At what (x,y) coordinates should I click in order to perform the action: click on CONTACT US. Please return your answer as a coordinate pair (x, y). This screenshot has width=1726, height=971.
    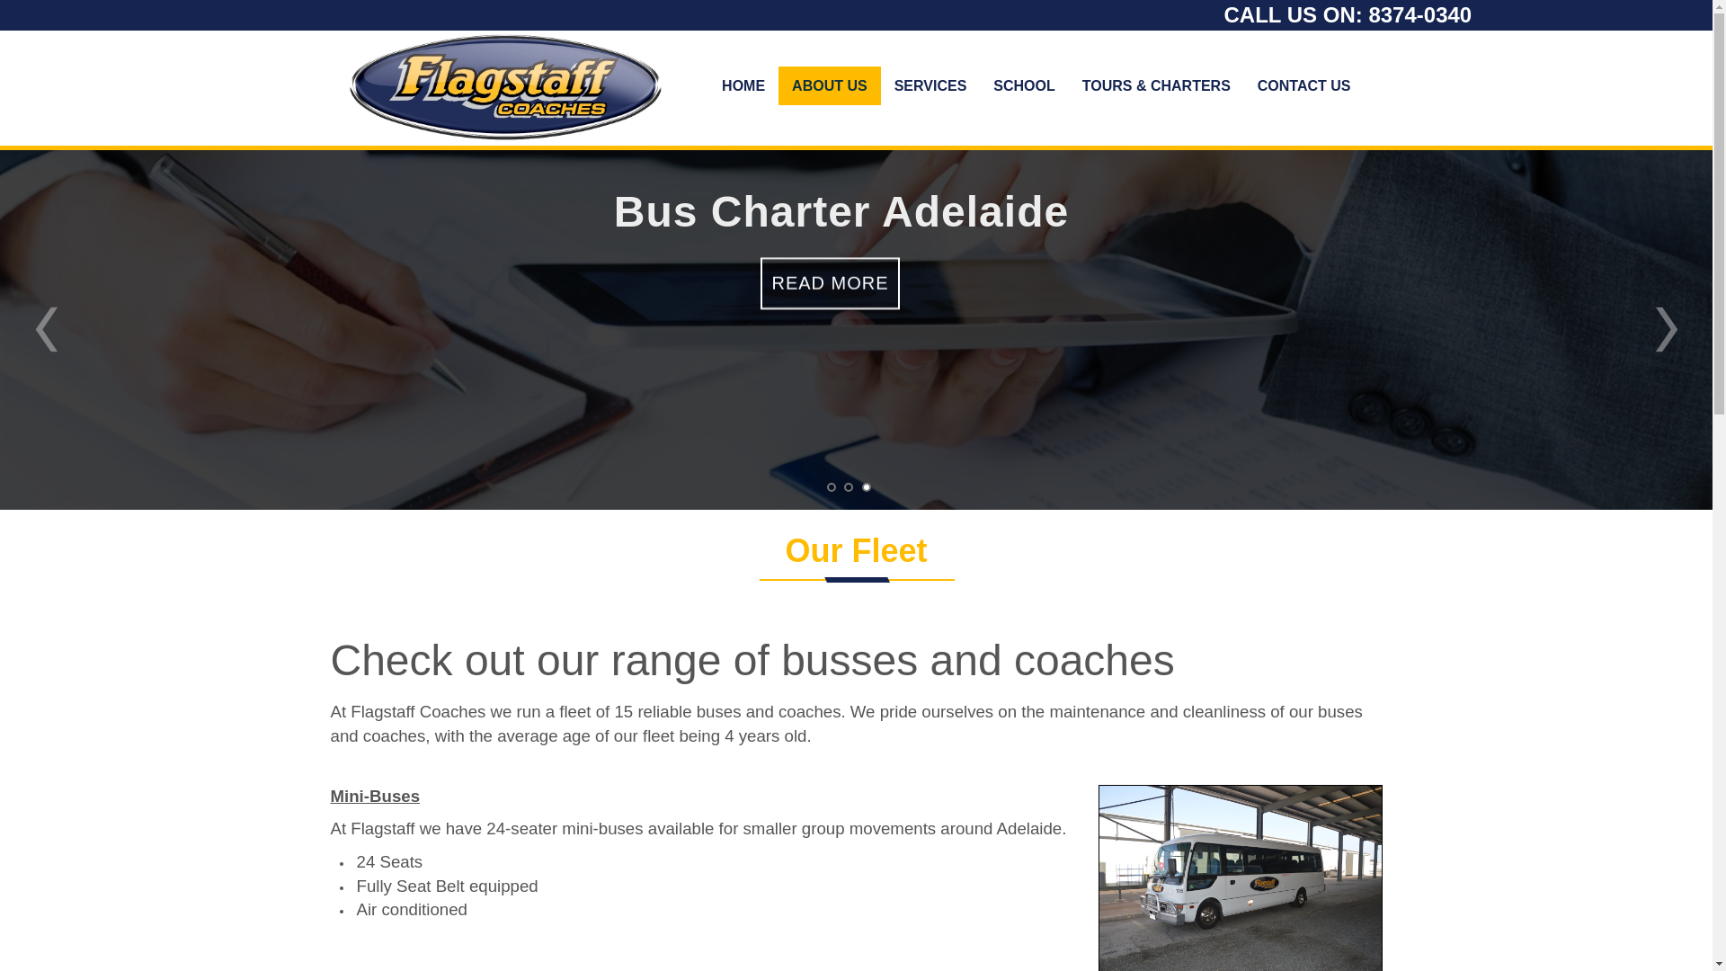
    Looking at the image, I should click on (1304, 86).